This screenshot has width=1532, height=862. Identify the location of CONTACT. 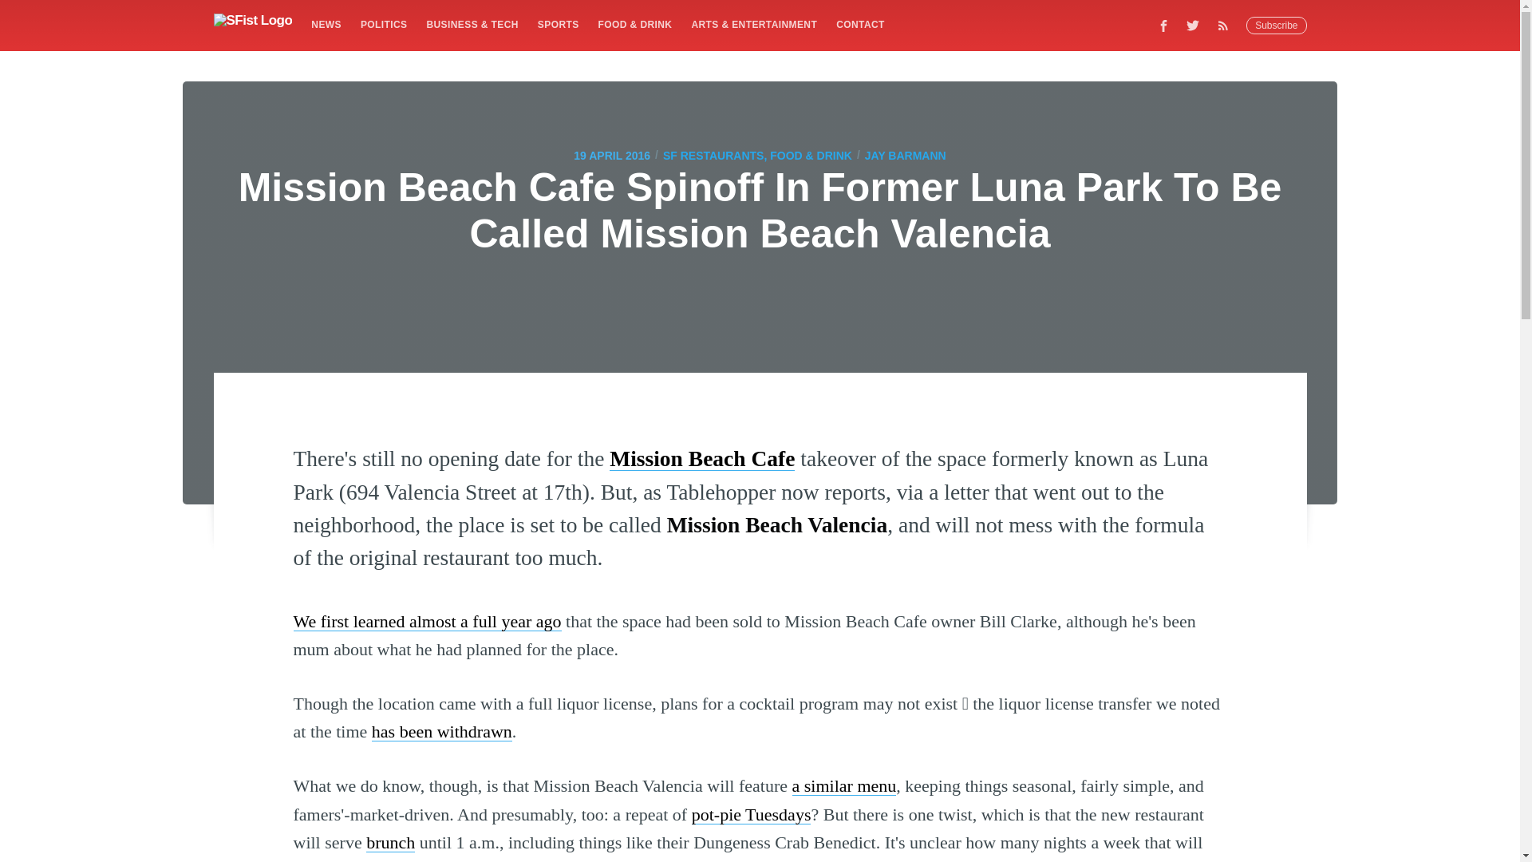
(860, 24).